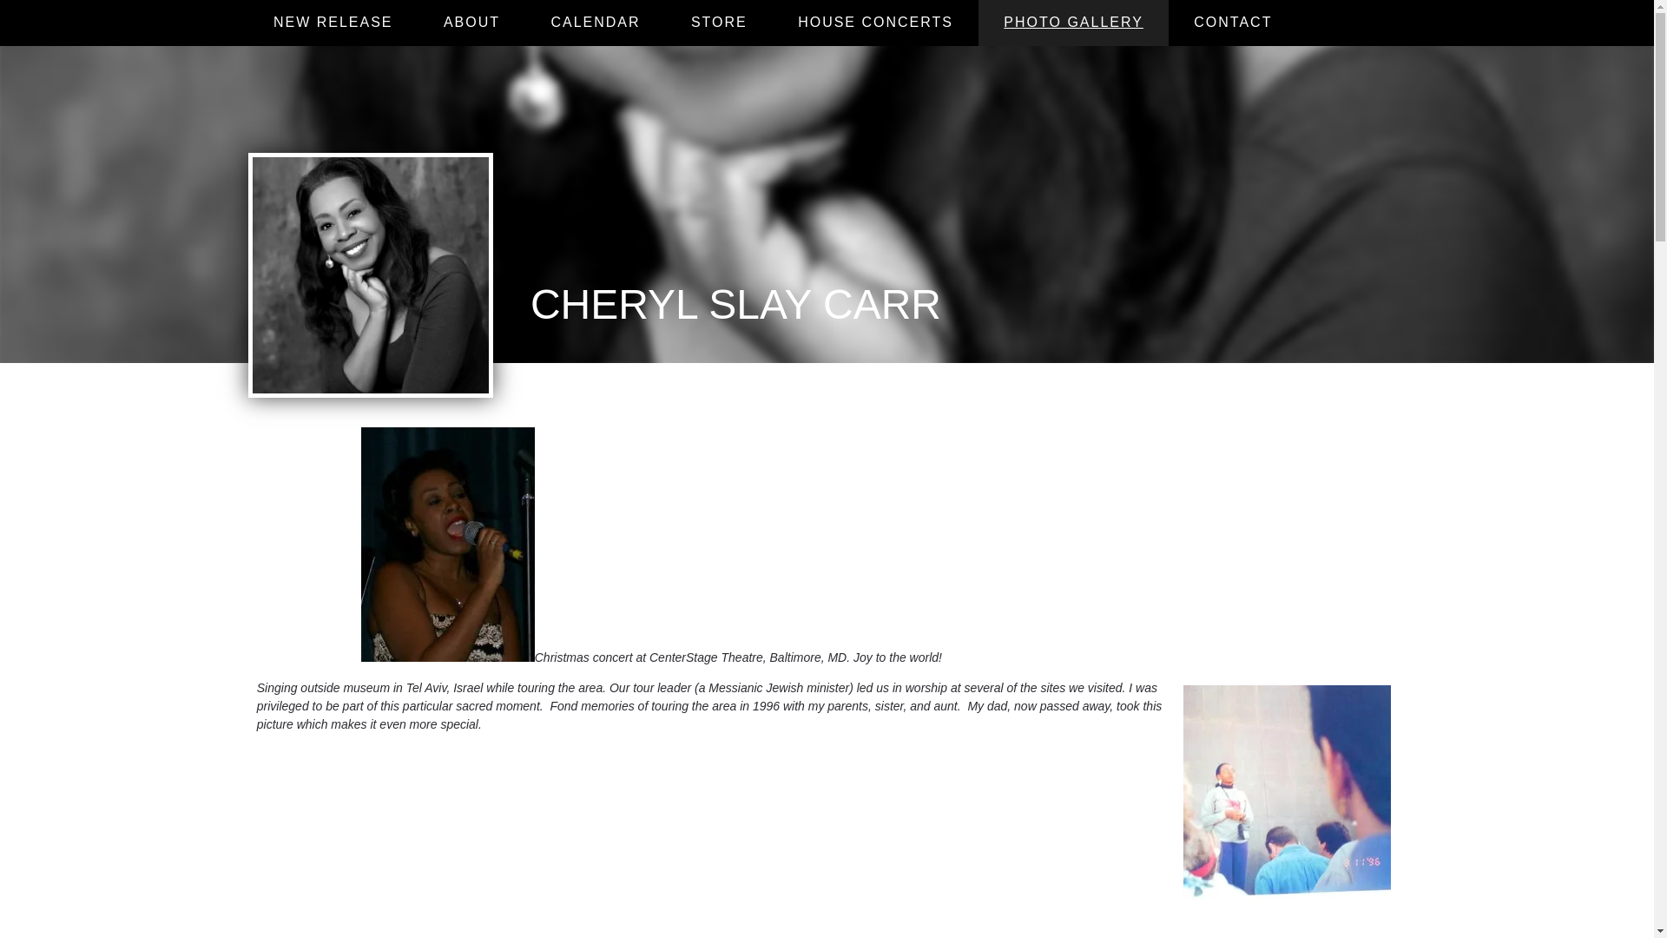  Describe the element at coordinates (1073, 23) in the screenshot. I see `PHOTO GALLERY` at that location.